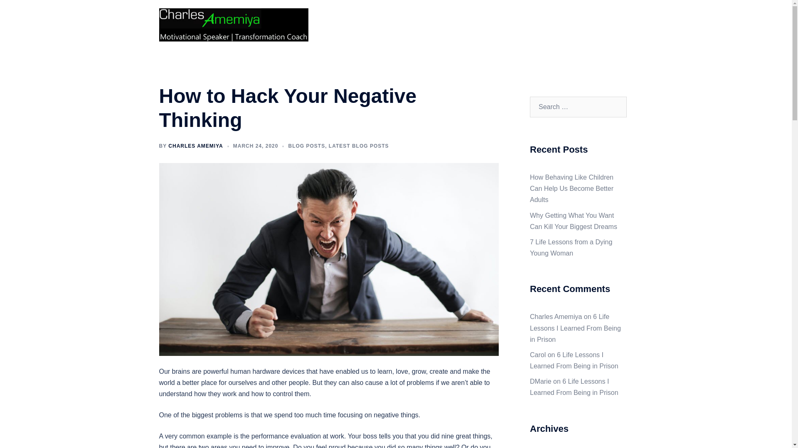 This screenshot has height=448, width=798. I want to click on 6 Life Lessons I Learned From Being in Prison, so click(574, 360).